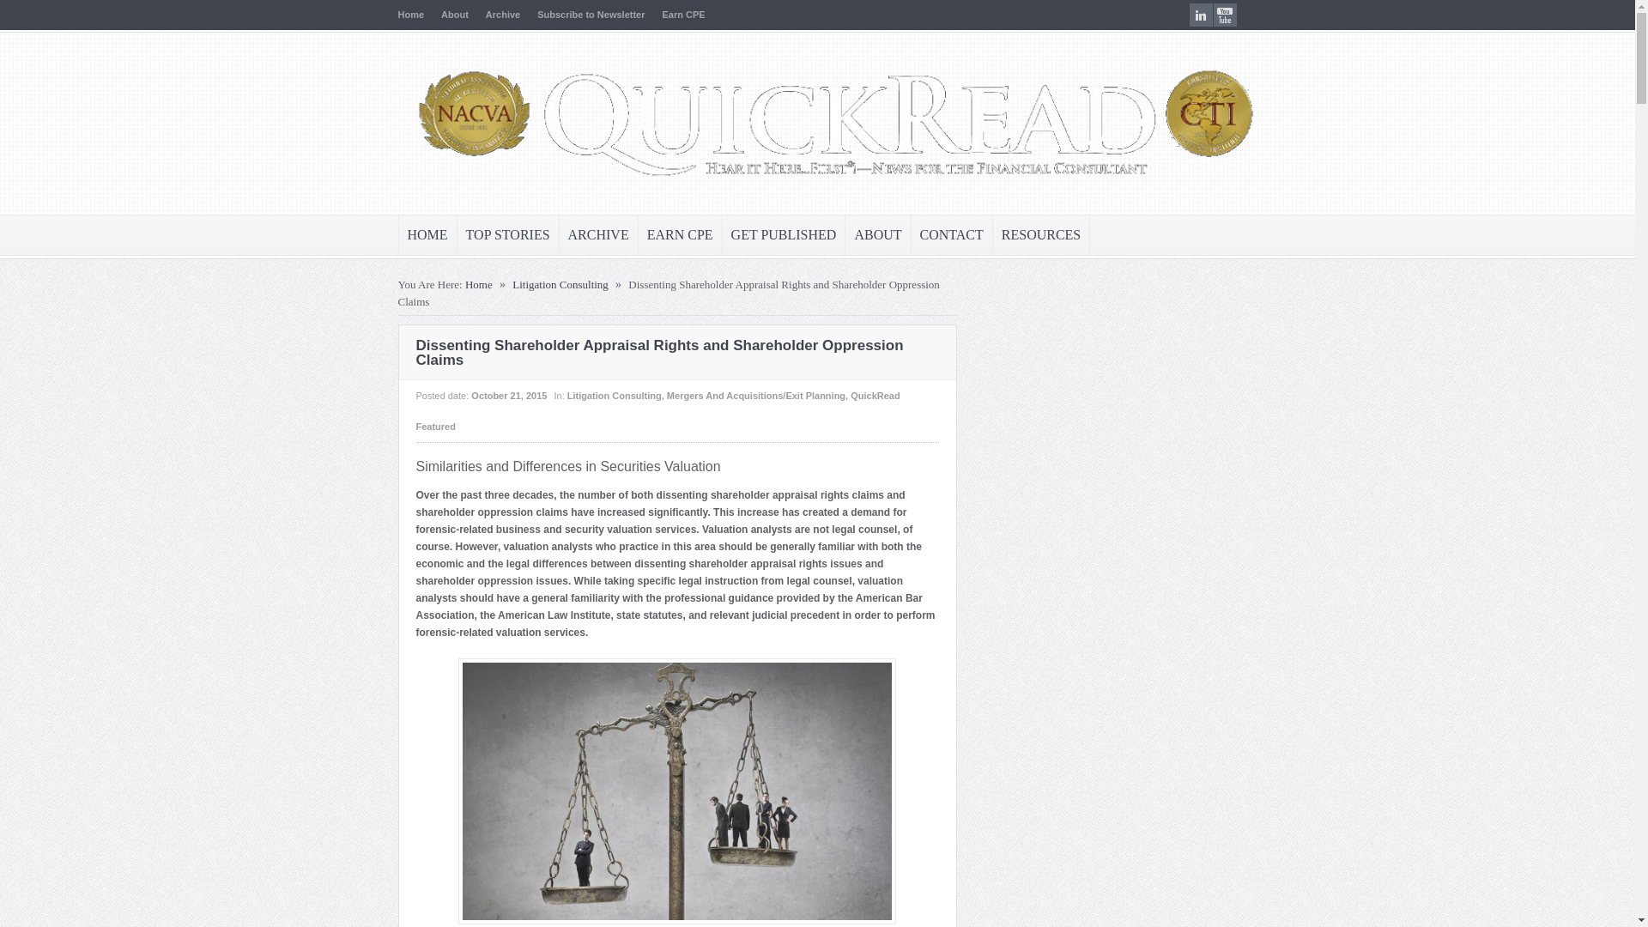 The width and height of the screenshot is (1648, 927). What do you see at coordinates (951, 235) in the screenshot?
I see `CONTACT` at bounding box center [951, 235].